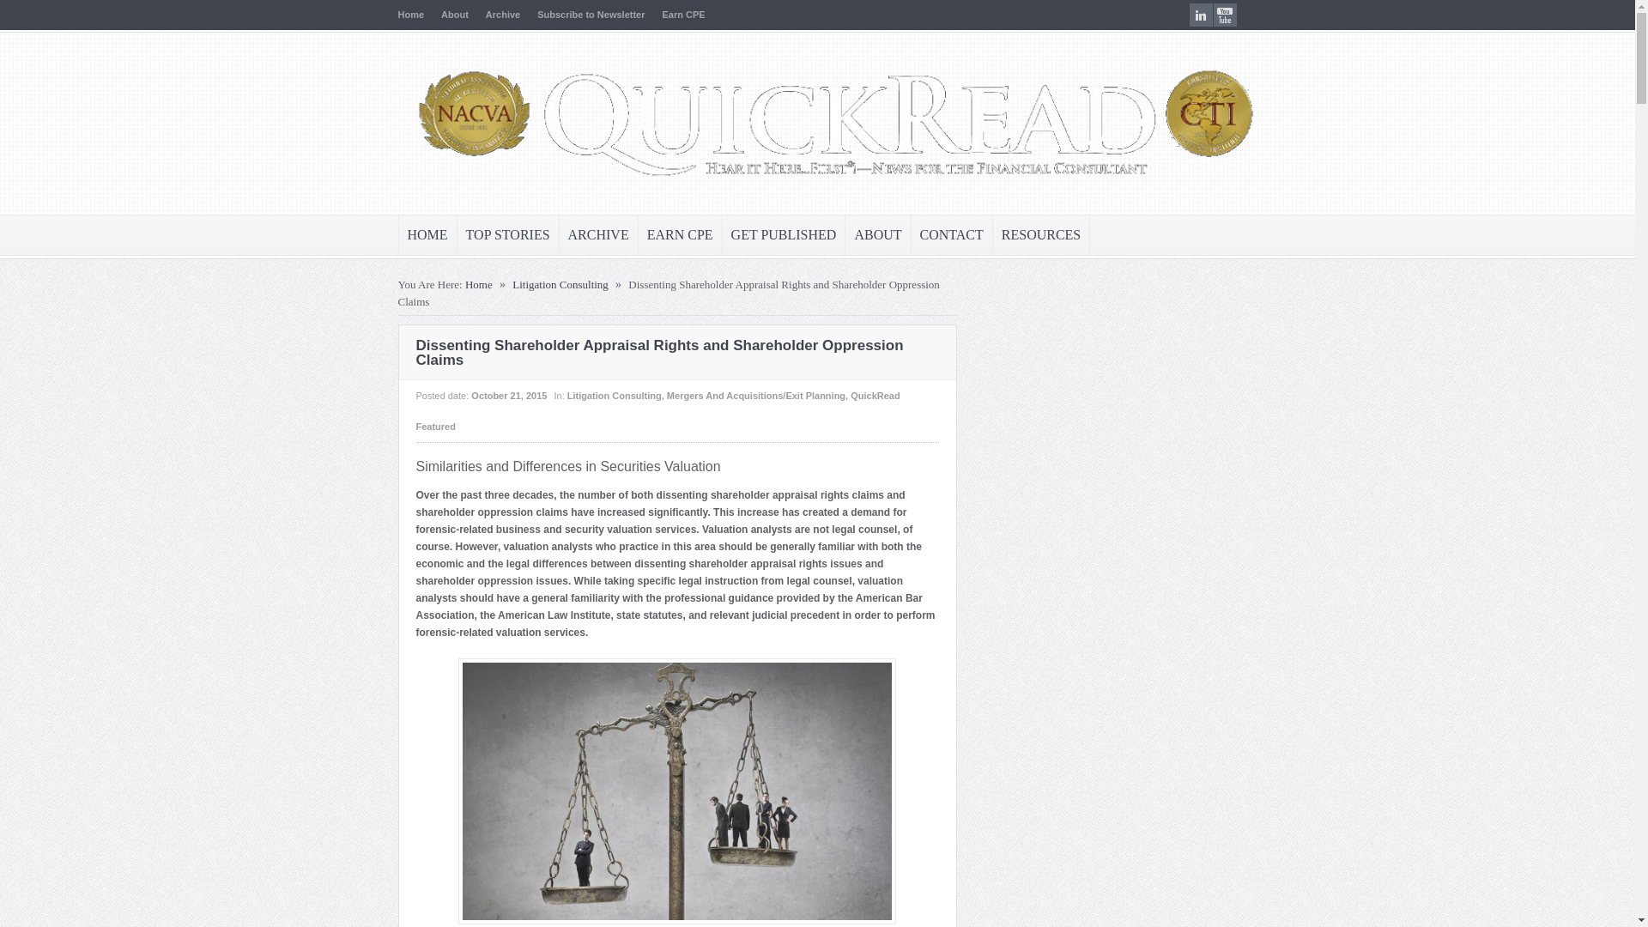 The width and height of the screenshot is (1648, 927). What do you see at coordinates (951, 235) in the screenshot?
I see `CONTACT` at bounding box center [951, 235].